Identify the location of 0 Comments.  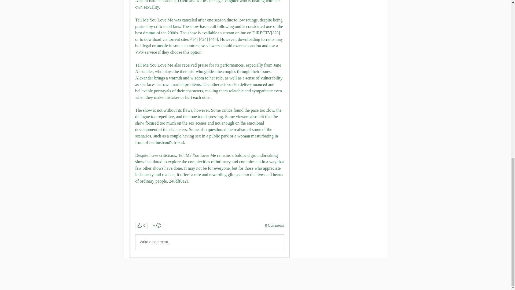
(275, 226).